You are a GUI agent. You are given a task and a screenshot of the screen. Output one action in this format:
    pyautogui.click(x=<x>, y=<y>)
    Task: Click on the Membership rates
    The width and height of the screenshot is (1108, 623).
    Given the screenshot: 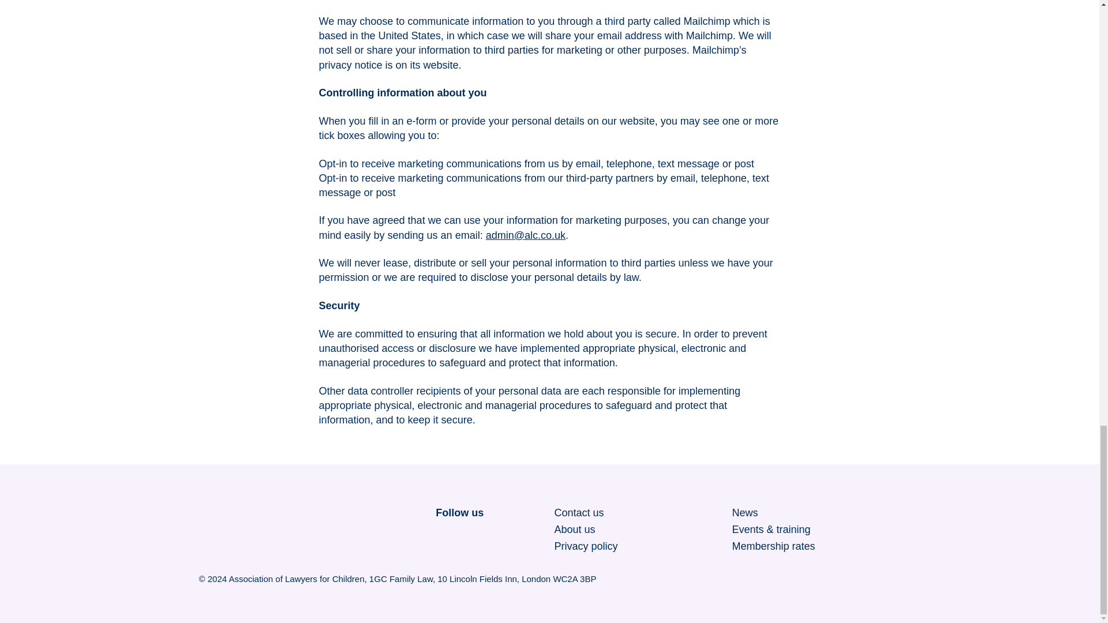 What is the action you would take?
    pyautogui.click(x=773, y=547)
    